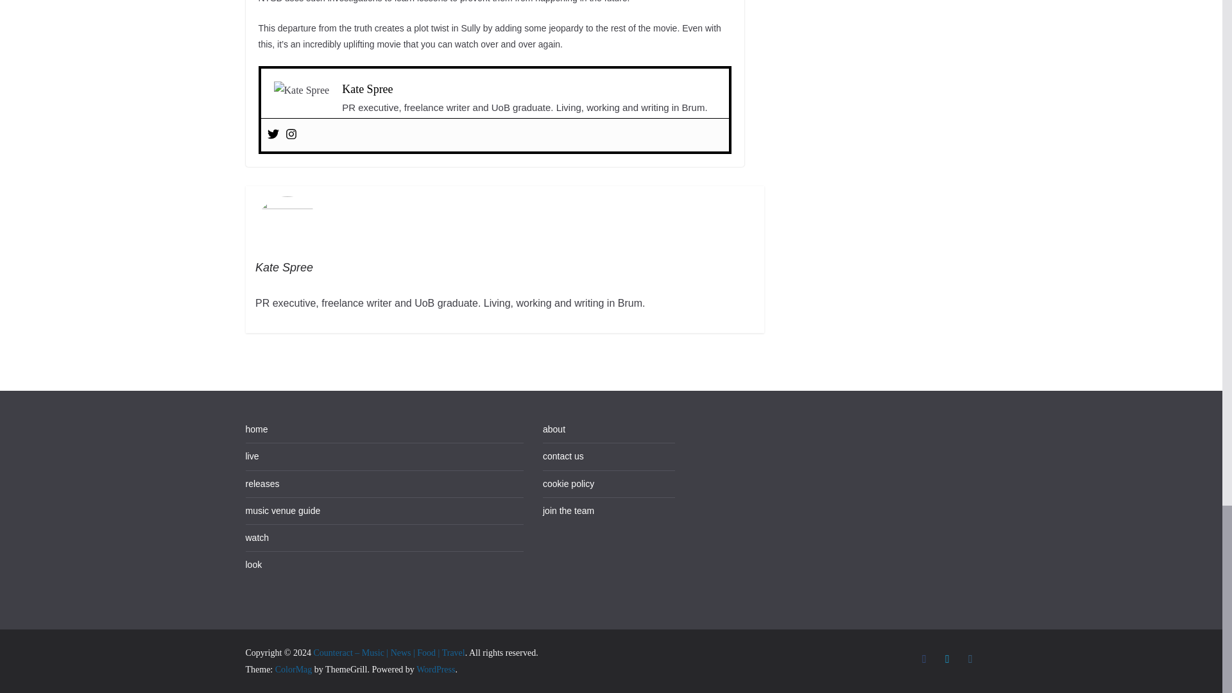 This screenshot has height=693, width=1232. I want to click on home, so click(256, 429).